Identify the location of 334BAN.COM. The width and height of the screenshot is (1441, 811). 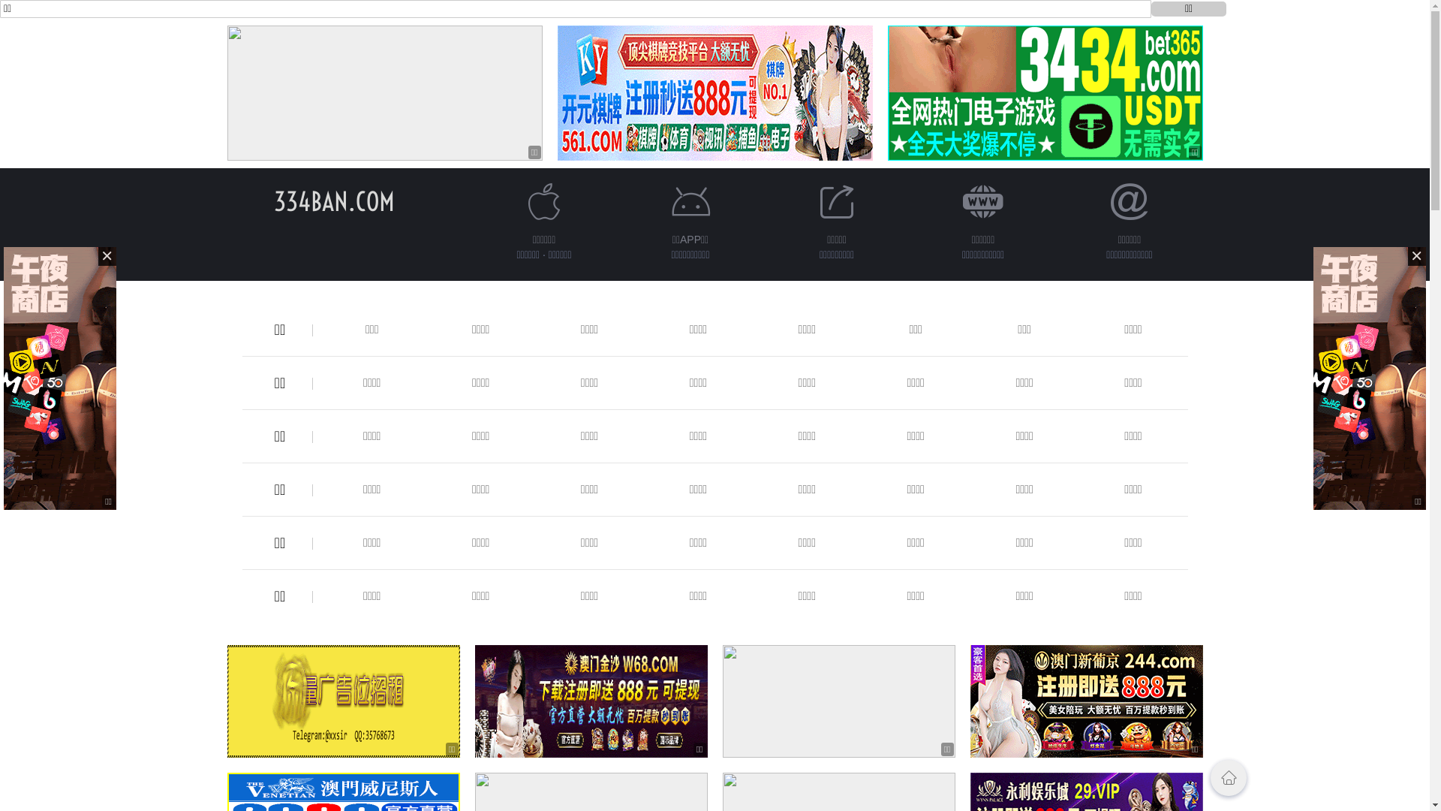
(335, 201).